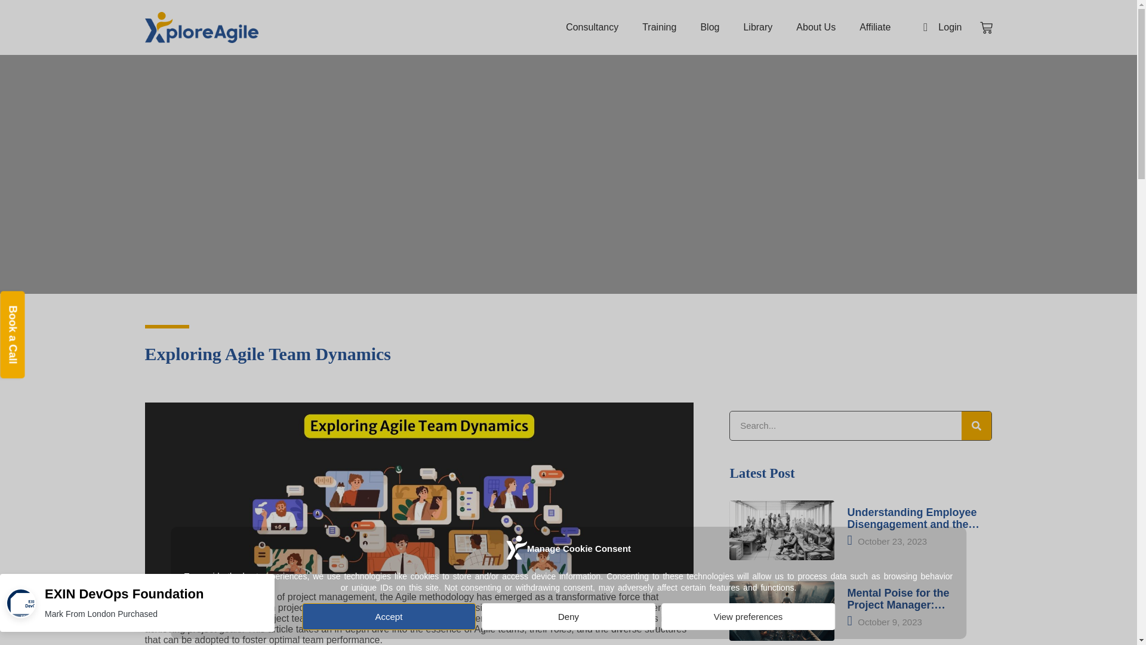  I want to click on About Us, so click(815, 27).